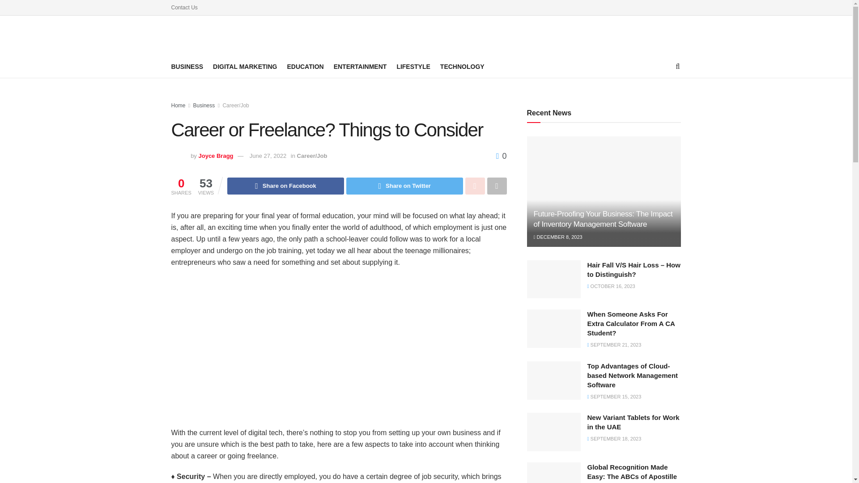 The height and width of the screenshot is (483, 859). What do you see at coordinates (361, 67) in the screenshot?
I see `ENTERTAINMENT` at bounding box center [361, 67].